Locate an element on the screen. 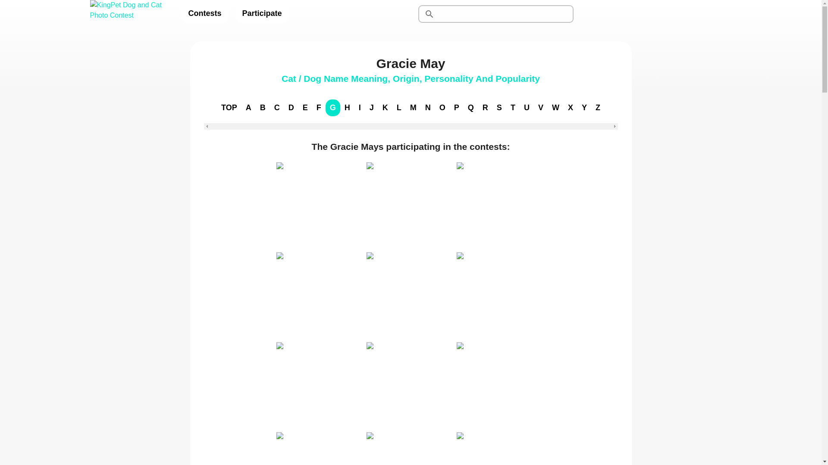  TOP is located at coordinates (229, 108).